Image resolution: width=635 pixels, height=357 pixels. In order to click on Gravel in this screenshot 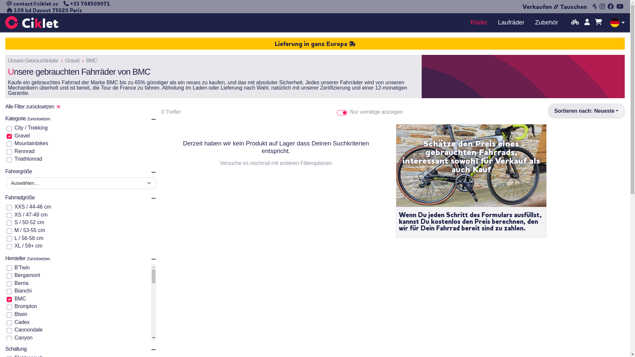, I will do `click(72, 61)`.